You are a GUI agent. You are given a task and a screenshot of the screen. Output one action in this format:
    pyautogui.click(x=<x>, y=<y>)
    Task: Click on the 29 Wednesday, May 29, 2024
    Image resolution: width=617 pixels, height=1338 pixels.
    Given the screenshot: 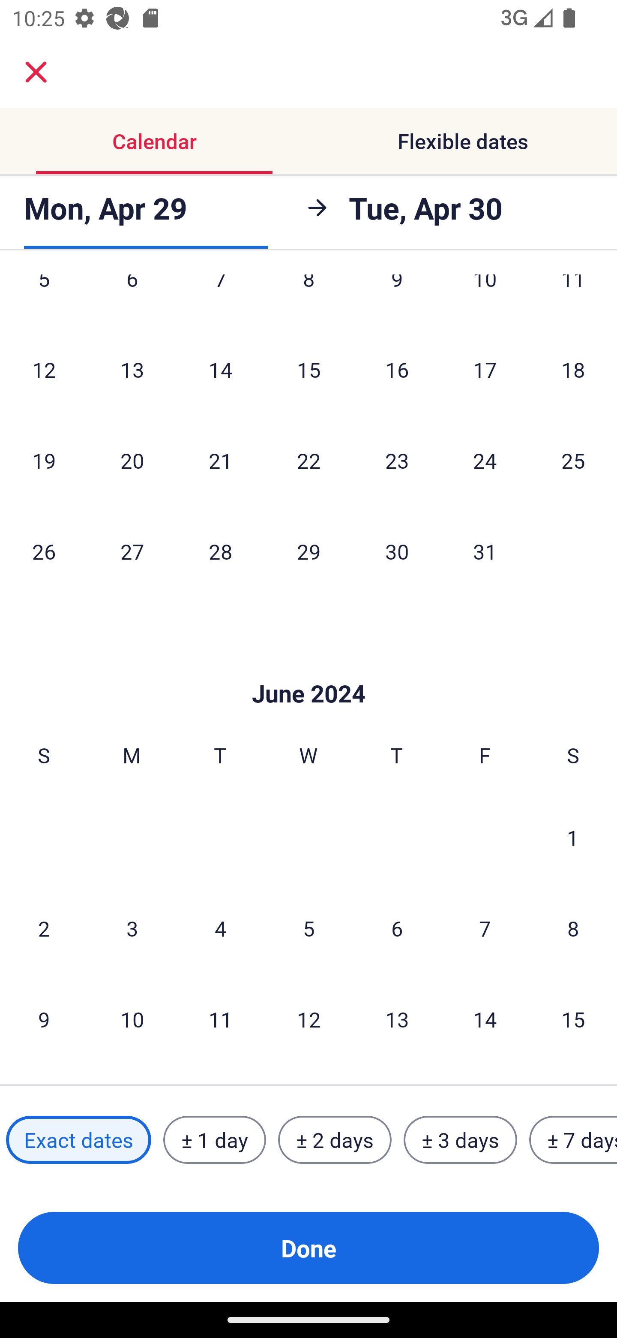 What is the action you would take?
    pyautogui.click(x=308, y=551)
    